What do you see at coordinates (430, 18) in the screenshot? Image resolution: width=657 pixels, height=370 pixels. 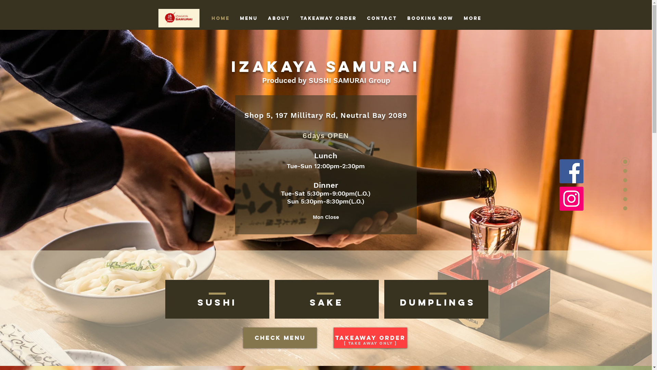 I see `Booking Now` at bounding box center [430, 18].